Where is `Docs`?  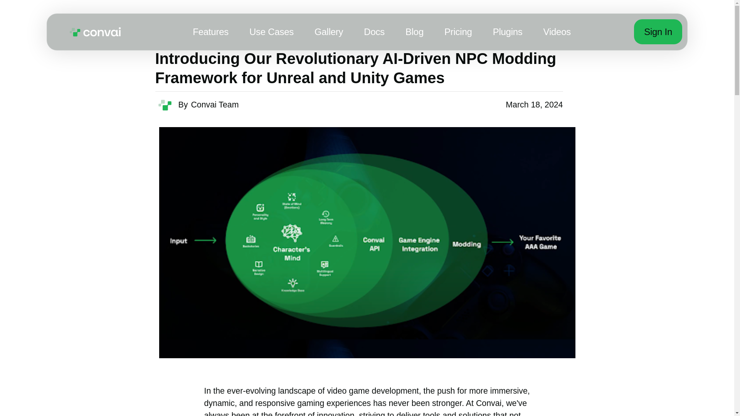 Docs is located at coordinates (374, 32).